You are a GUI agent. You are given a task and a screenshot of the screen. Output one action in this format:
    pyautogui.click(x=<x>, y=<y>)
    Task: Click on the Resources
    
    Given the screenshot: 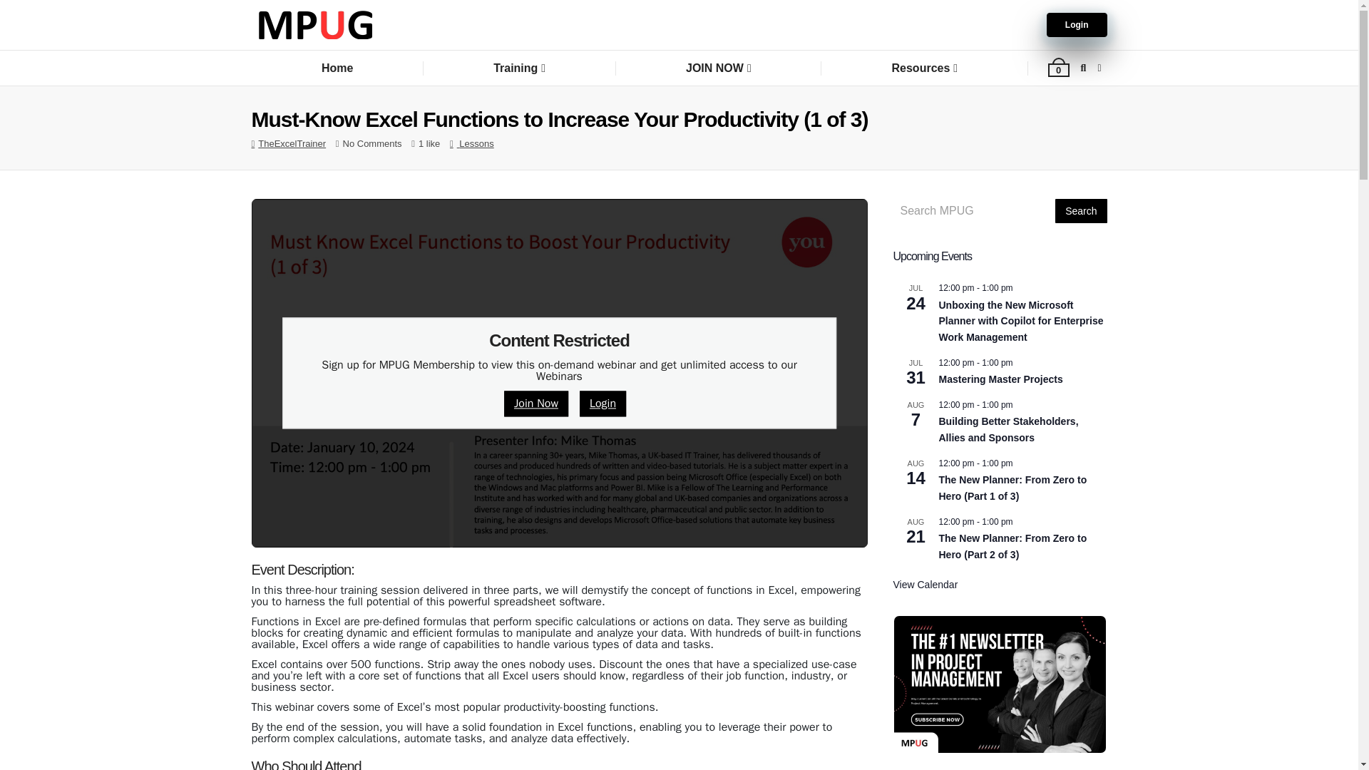 What is the action you would take?
    pyautogui.click(x=924, y=68)
    